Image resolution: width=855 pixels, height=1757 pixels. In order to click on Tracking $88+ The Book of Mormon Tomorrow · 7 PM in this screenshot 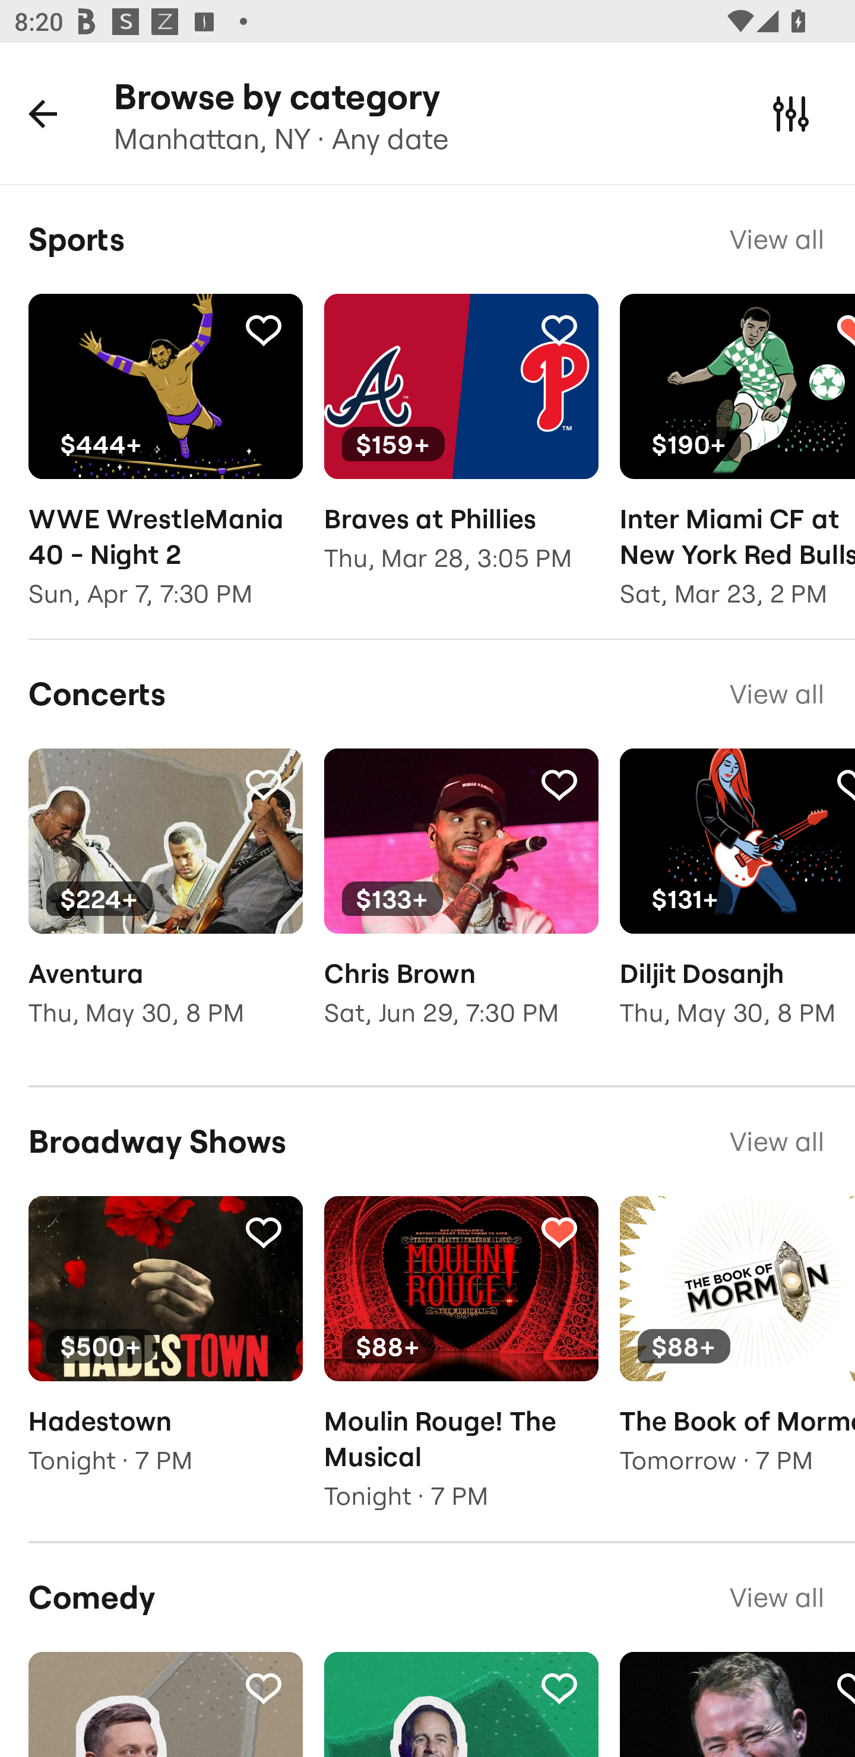, I will do `click(737, 1350)`.